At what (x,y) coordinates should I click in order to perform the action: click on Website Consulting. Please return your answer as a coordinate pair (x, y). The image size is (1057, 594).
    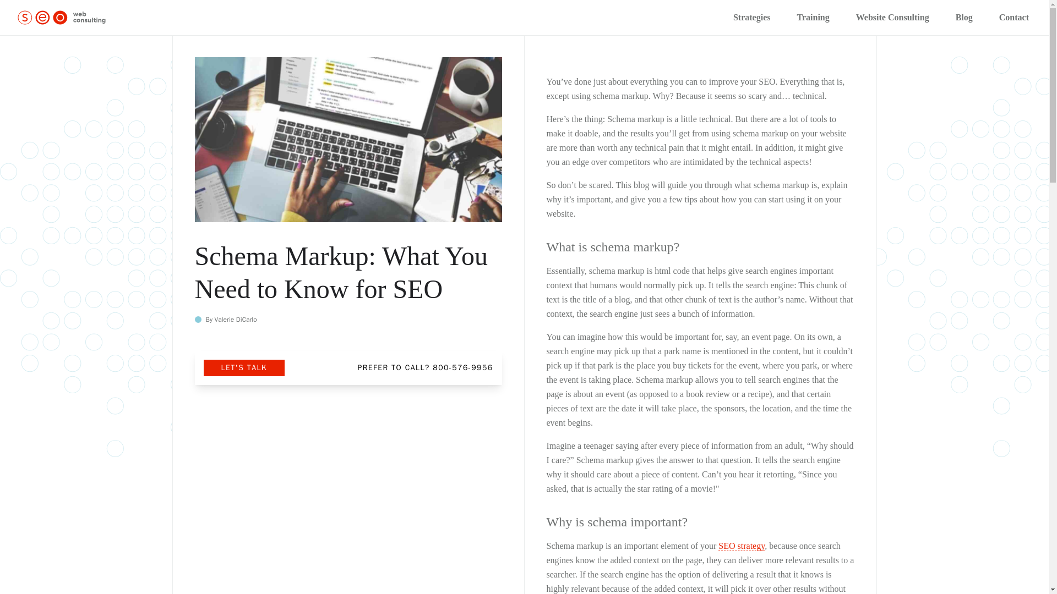
    Looking at the image, I should click on (892, 18).